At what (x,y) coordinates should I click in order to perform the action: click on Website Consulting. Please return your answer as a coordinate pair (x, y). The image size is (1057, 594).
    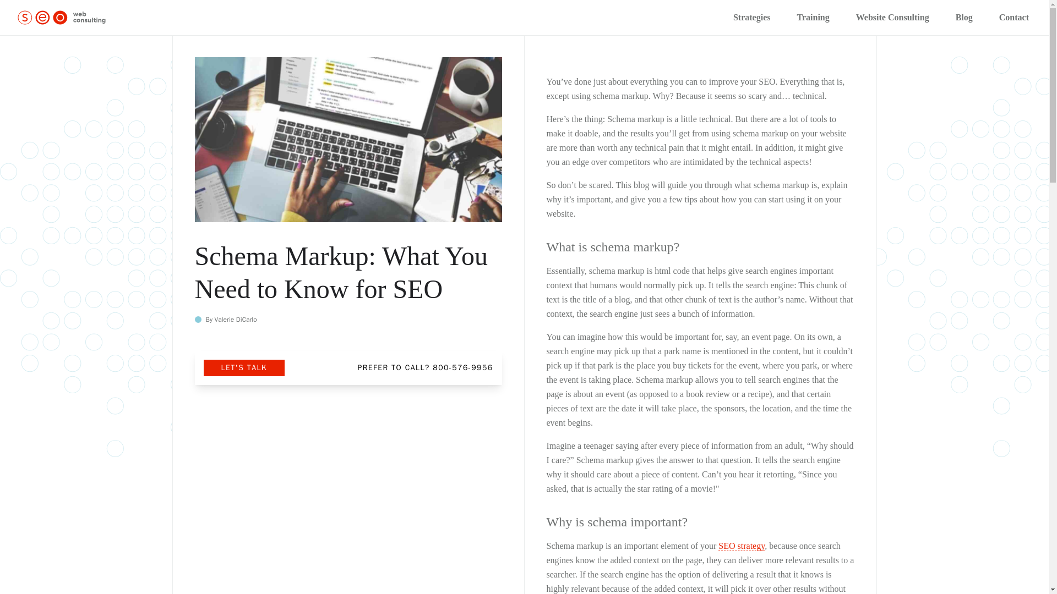
    Looking at the image, I should click on (892, 18).